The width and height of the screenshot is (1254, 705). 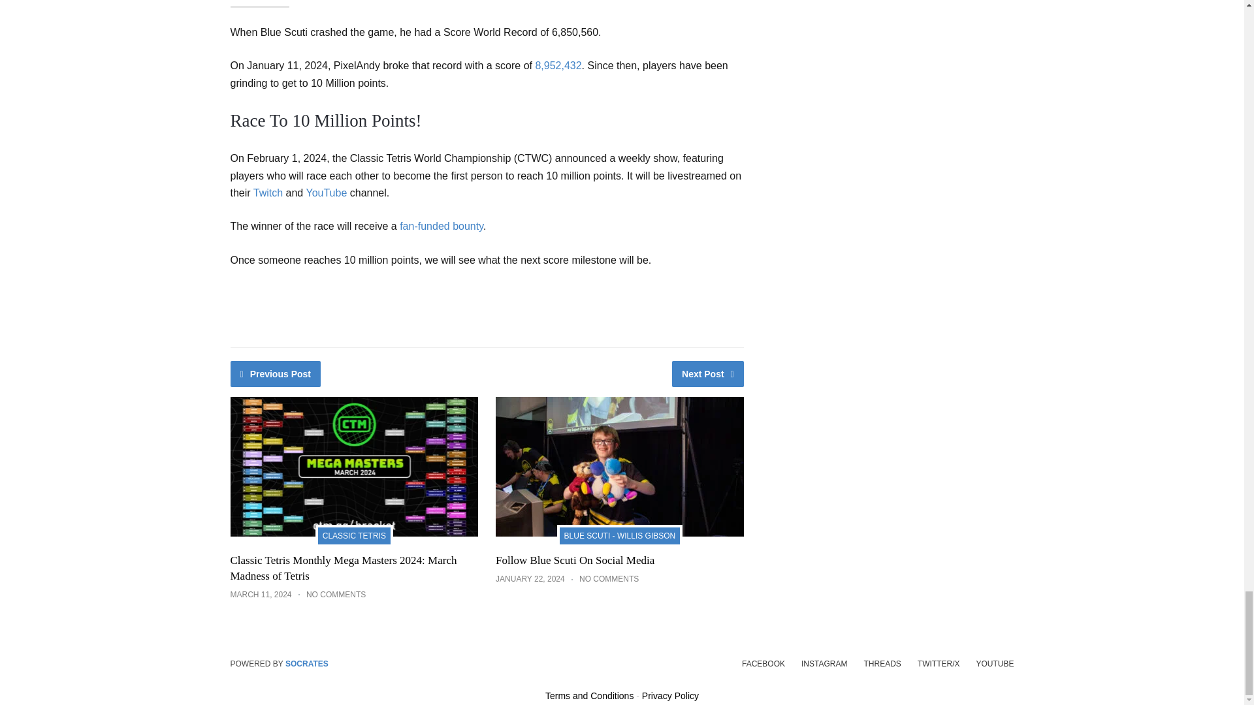 What do you see at coordinates (708, 373) in the screenshot?
I see `Next Post` at bounding box center [708, 373].